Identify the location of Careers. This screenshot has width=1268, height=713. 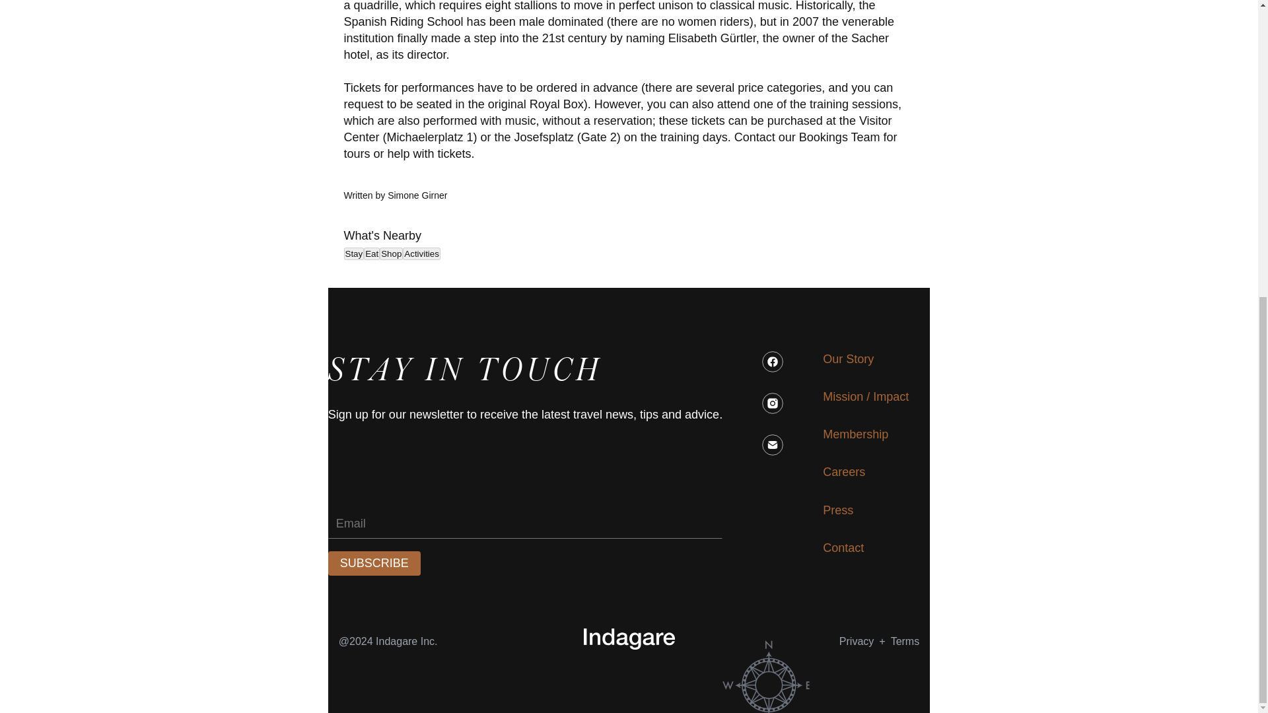
(844, 472).